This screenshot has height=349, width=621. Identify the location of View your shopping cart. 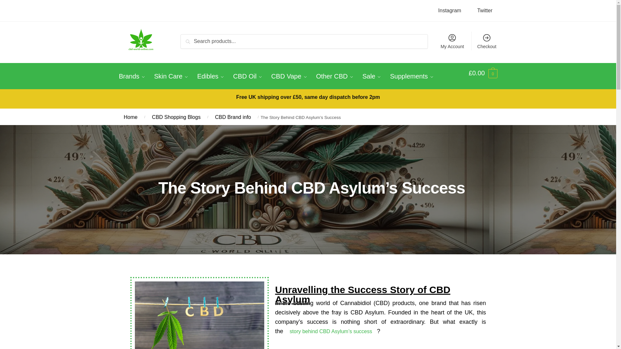
(483, 73).